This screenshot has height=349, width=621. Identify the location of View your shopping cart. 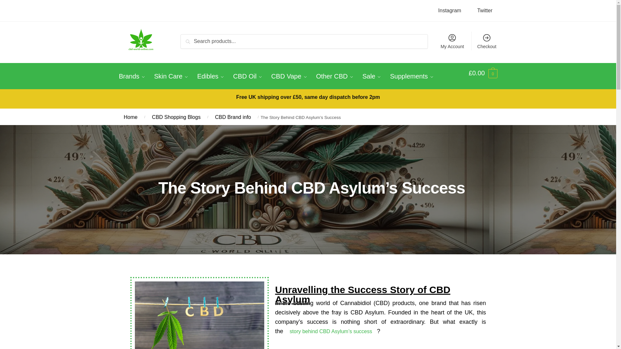
(483, 73).